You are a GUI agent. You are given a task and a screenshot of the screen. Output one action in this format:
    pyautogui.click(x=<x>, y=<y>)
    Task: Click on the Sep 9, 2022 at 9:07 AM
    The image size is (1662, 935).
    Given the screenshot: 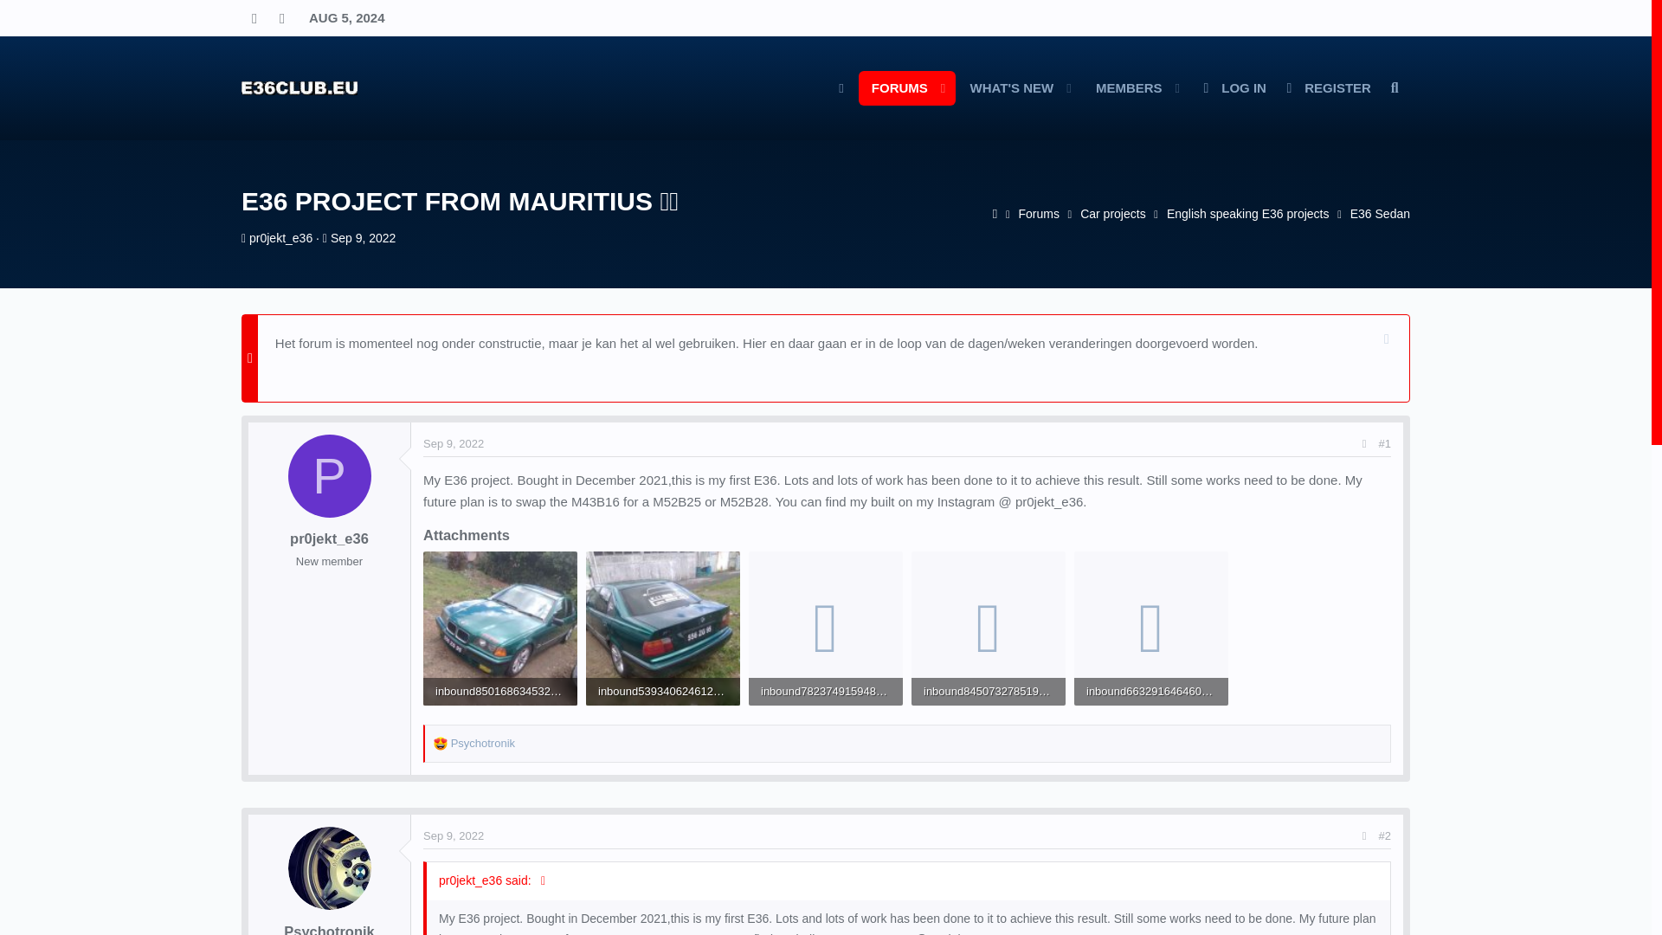 What is the action you would take?
    pyautogui.click(x=989, y=693)
    